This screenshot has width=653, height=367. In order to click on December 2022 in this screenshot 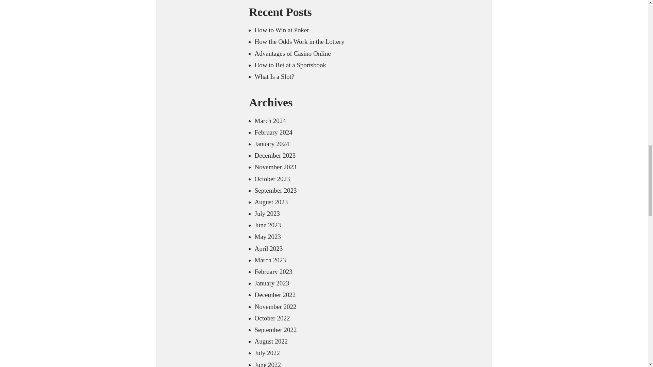, I will do `click(275, 295)`.